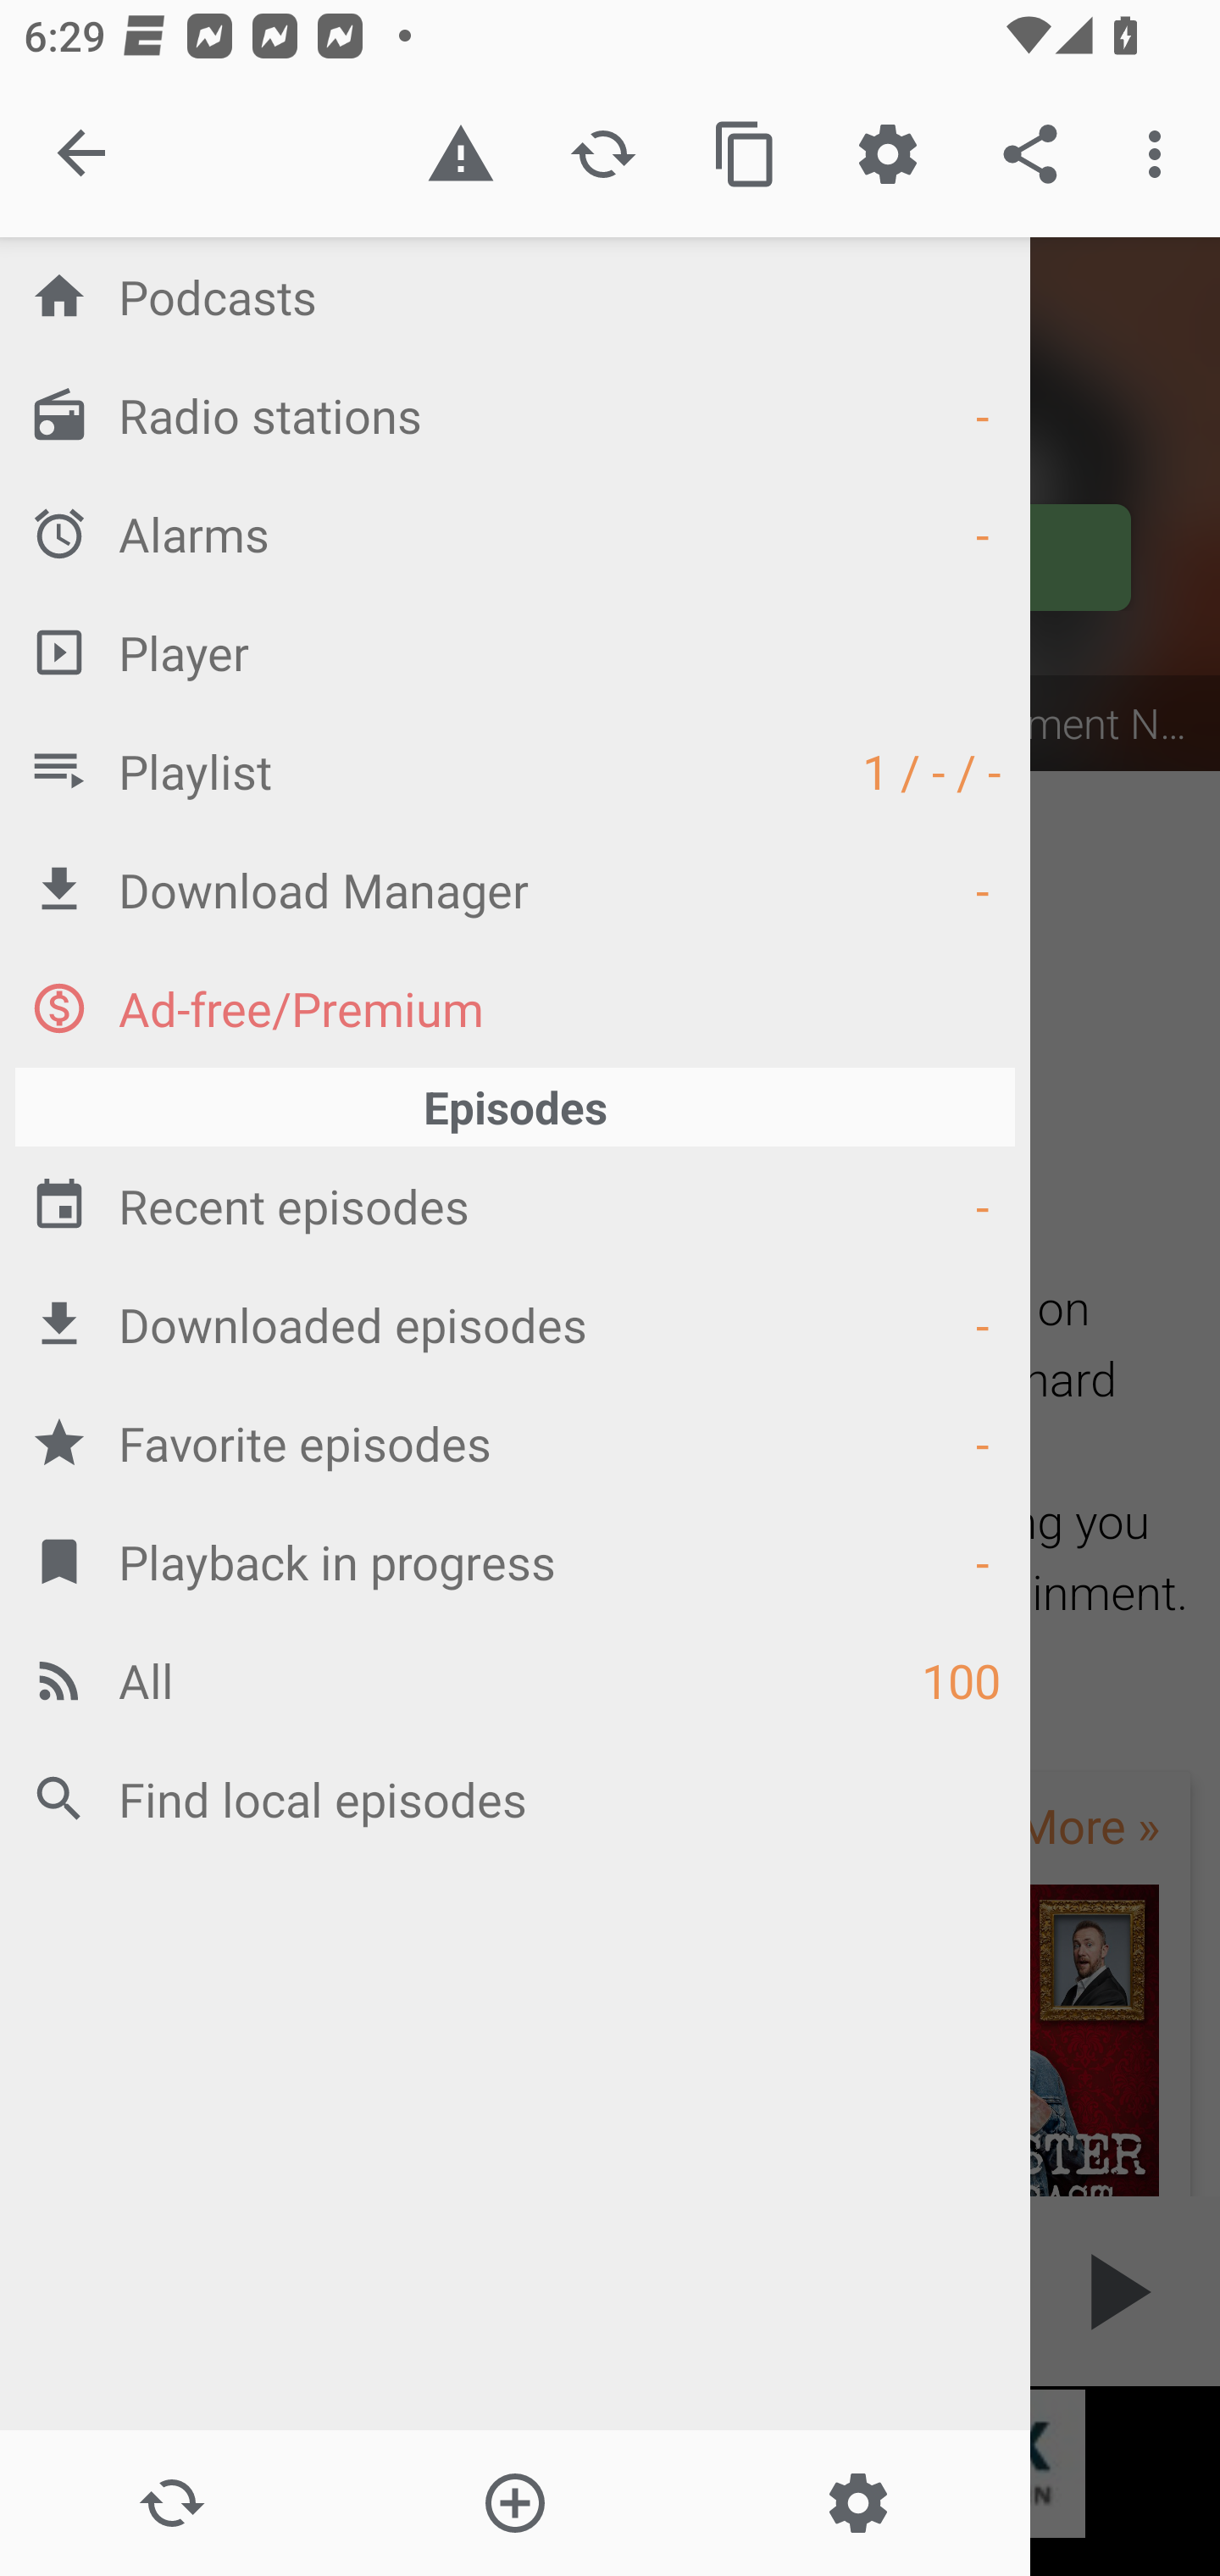 The image size is (1220, 2576). I want to click on Recent episodes  - , so click(515, 1205).